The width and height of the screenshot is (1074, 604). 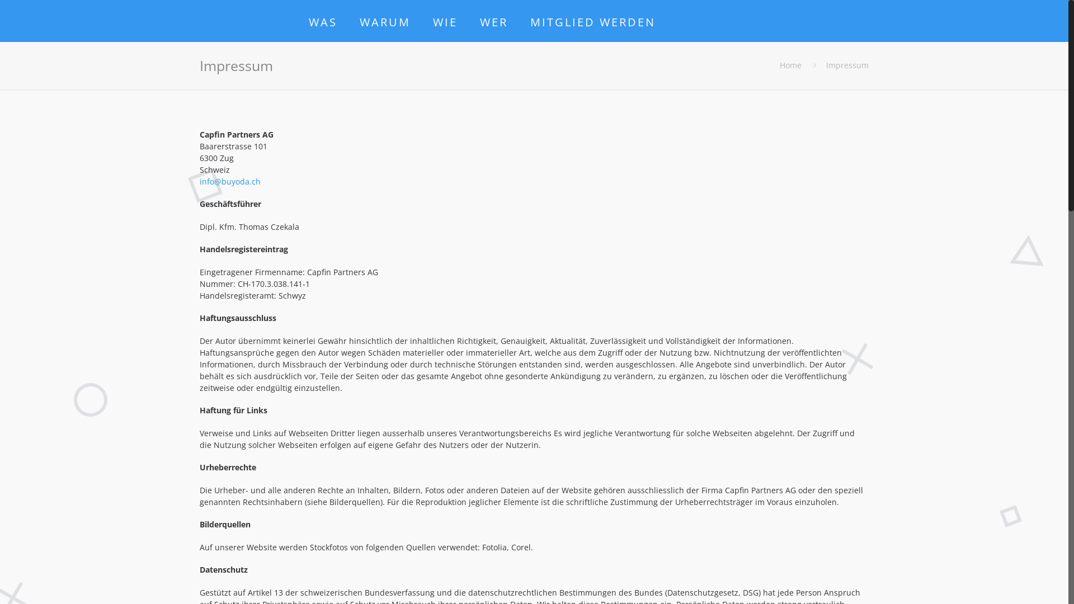 What do you see at coordinates (230, 181) in the screenshot?
I see `info@buyoda.ch` at bounding box center [230, 181].